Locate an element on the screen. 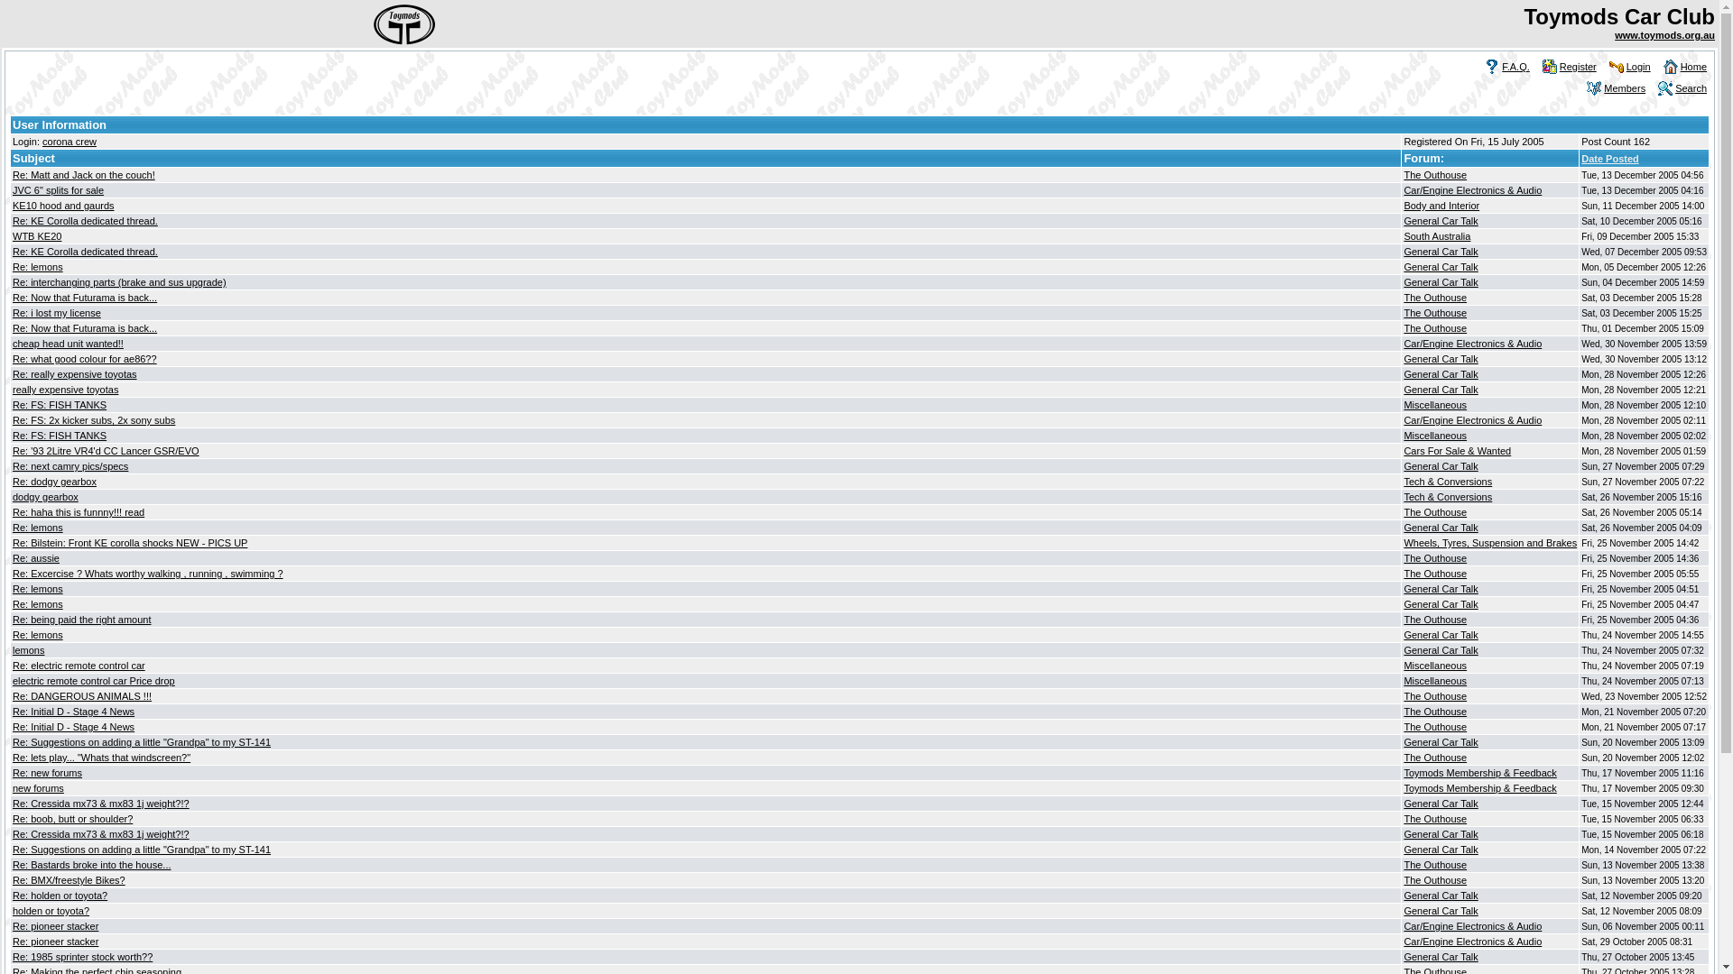  Re: '93 2Litre VR4'd CC Lancer GSR/EVO is located at coordinates (107, 451).